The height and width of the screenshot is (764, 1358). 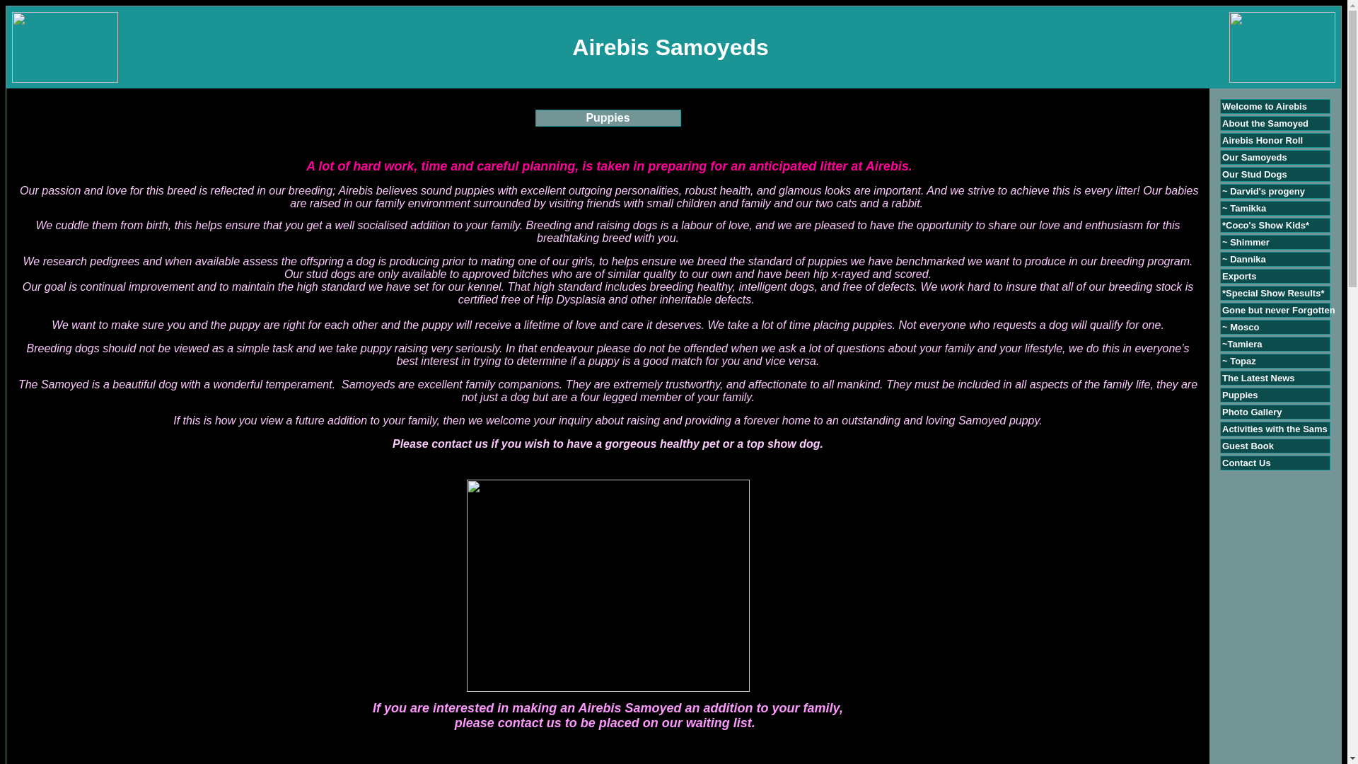 What do you see at coordinates (1265, 123) in the screenshot?
I see `About the Samoyed` at bounding box center [1265, 123].